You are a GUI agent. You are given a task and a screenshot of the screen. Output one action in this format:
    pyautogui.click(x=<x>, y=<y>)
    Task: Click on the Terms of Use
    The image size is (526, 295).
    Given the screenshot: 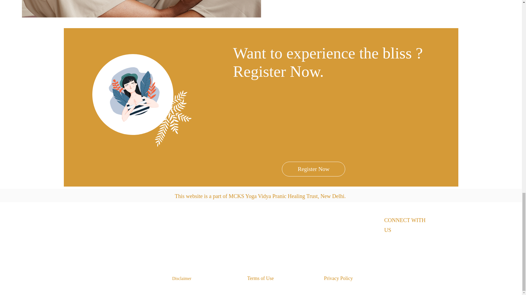 What is the action you would take?
    pyautogui.click(x=263, y=279)
    